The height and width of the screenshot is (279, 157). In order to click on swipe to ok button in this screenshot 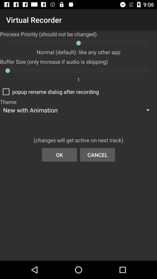, I will do `click(59, 155)`.